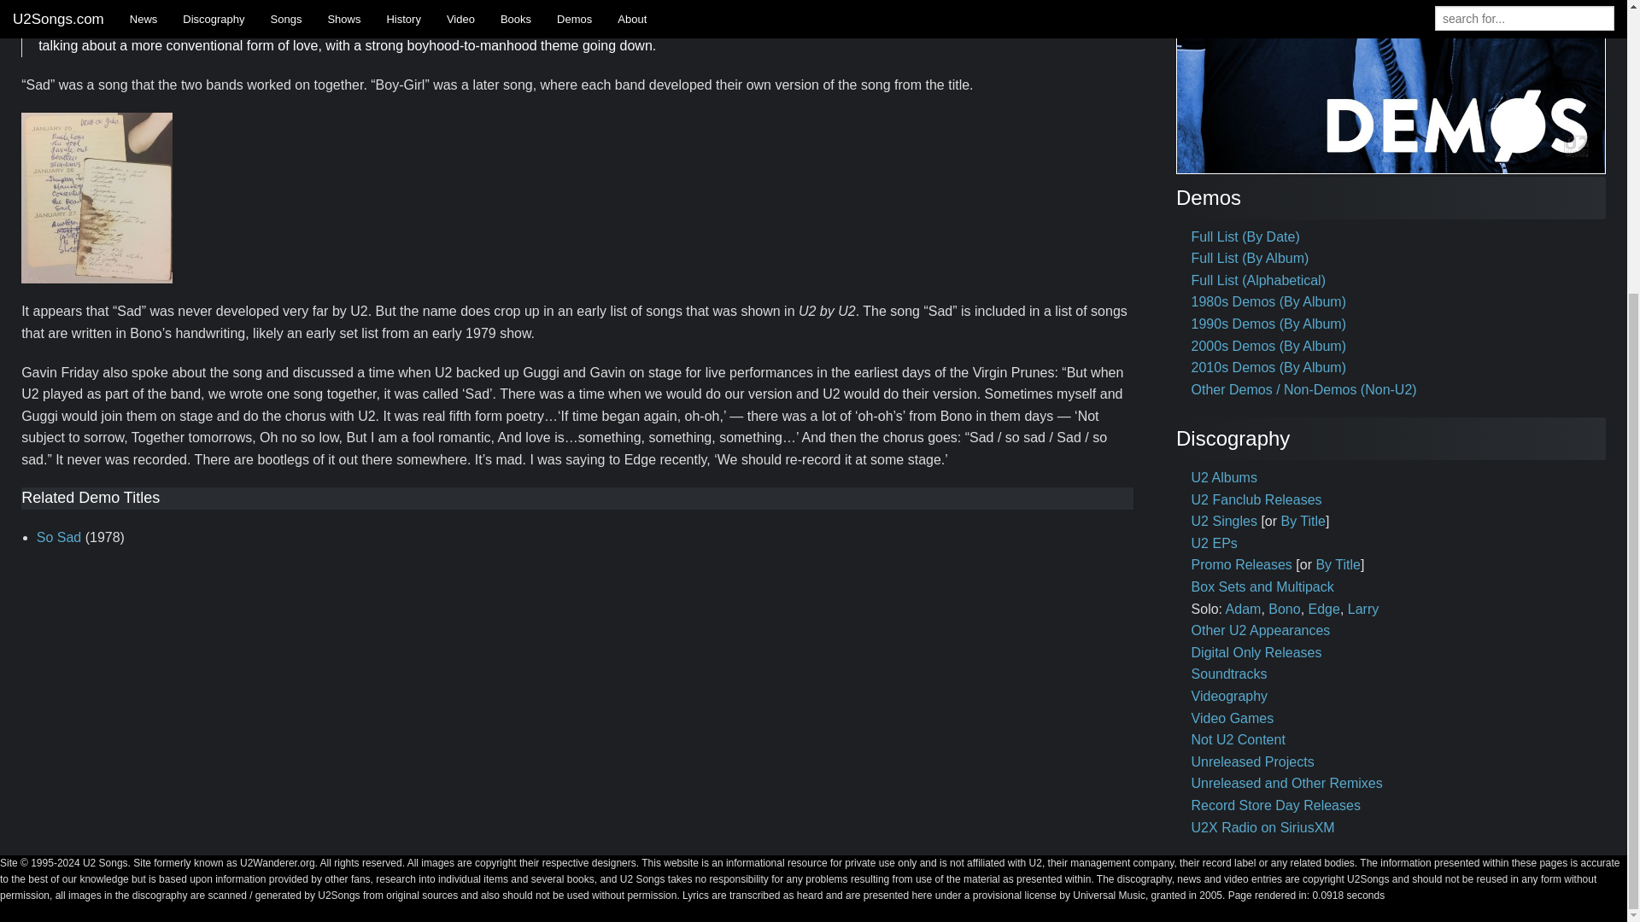  What do you see at coordinates (1324, 610) in the screenshot?
I see `Edge` at bounding box center [1324, 610].